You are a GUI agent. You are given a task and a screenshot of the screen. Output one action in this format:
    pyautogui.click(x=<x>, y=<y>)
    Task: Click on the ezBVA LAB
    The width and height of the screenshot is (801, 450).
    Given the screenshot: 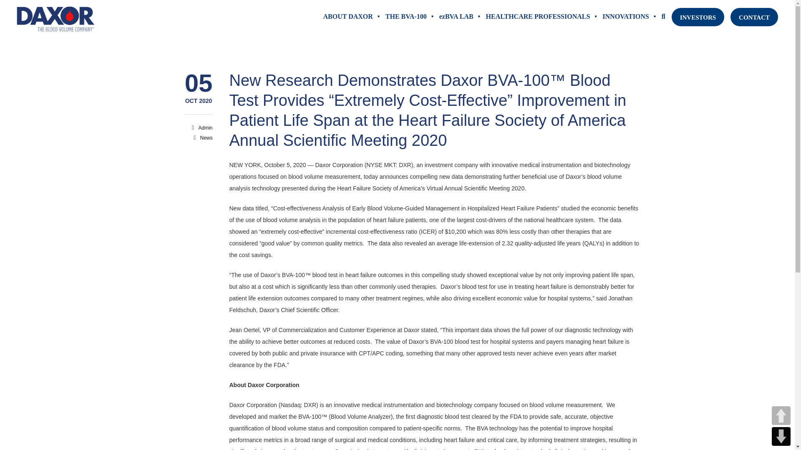 What is the action you would take?
    pyautogui.click(x=456, y=17)
    